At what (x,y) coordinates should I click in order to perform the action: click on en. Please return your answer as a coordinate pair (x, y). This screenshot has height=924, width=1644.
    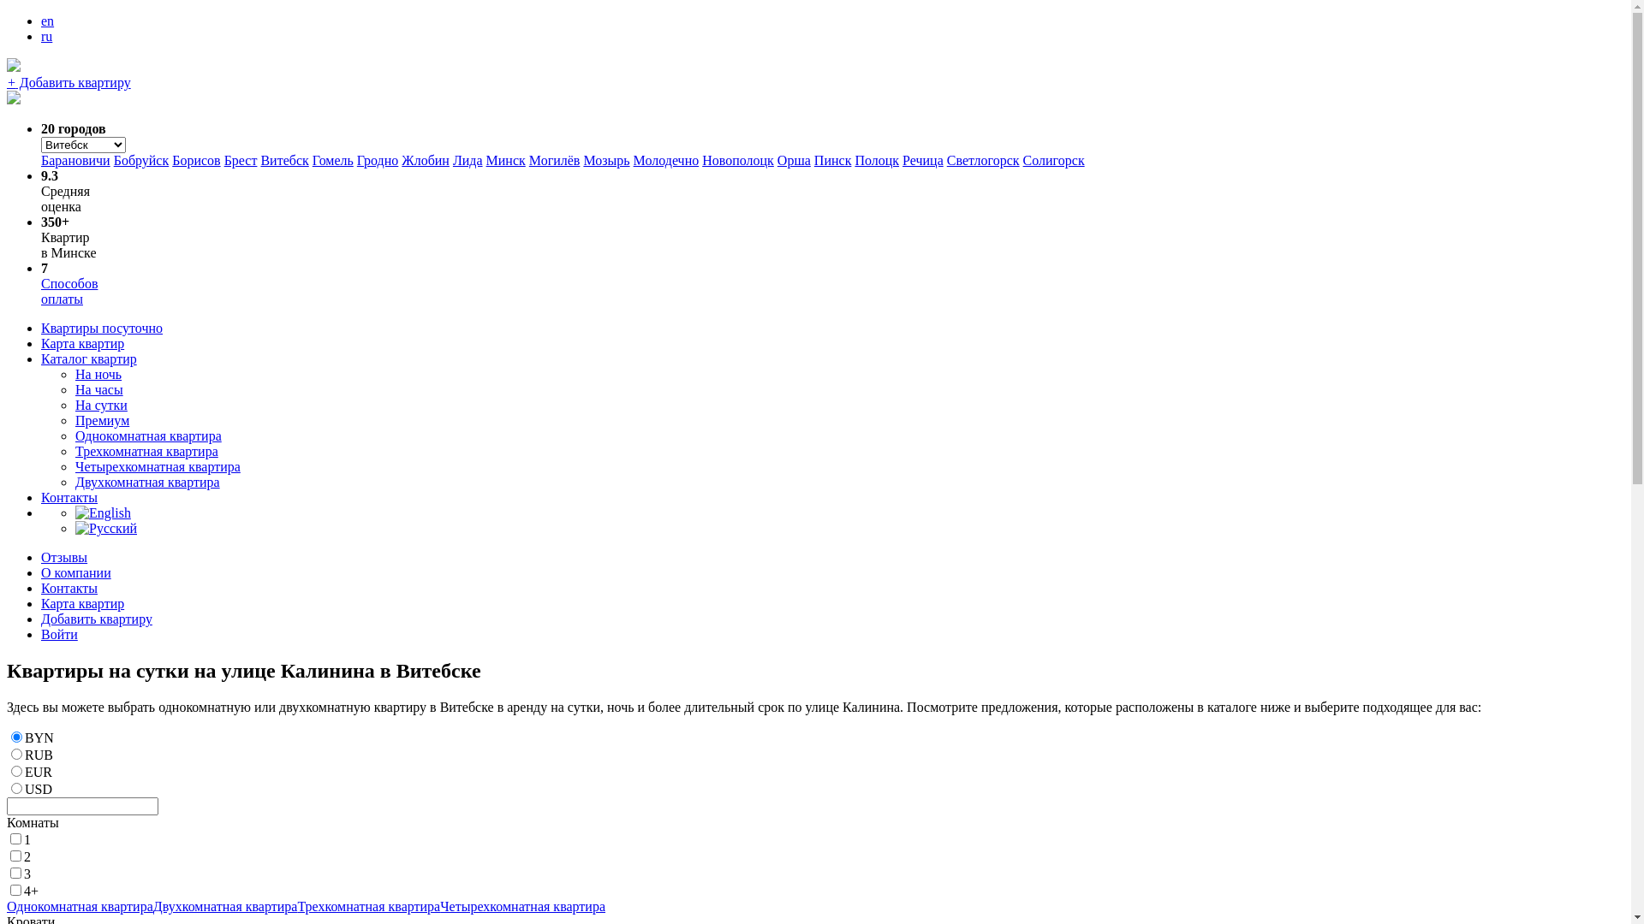
    Looking at the image, I should click on (48, 21).